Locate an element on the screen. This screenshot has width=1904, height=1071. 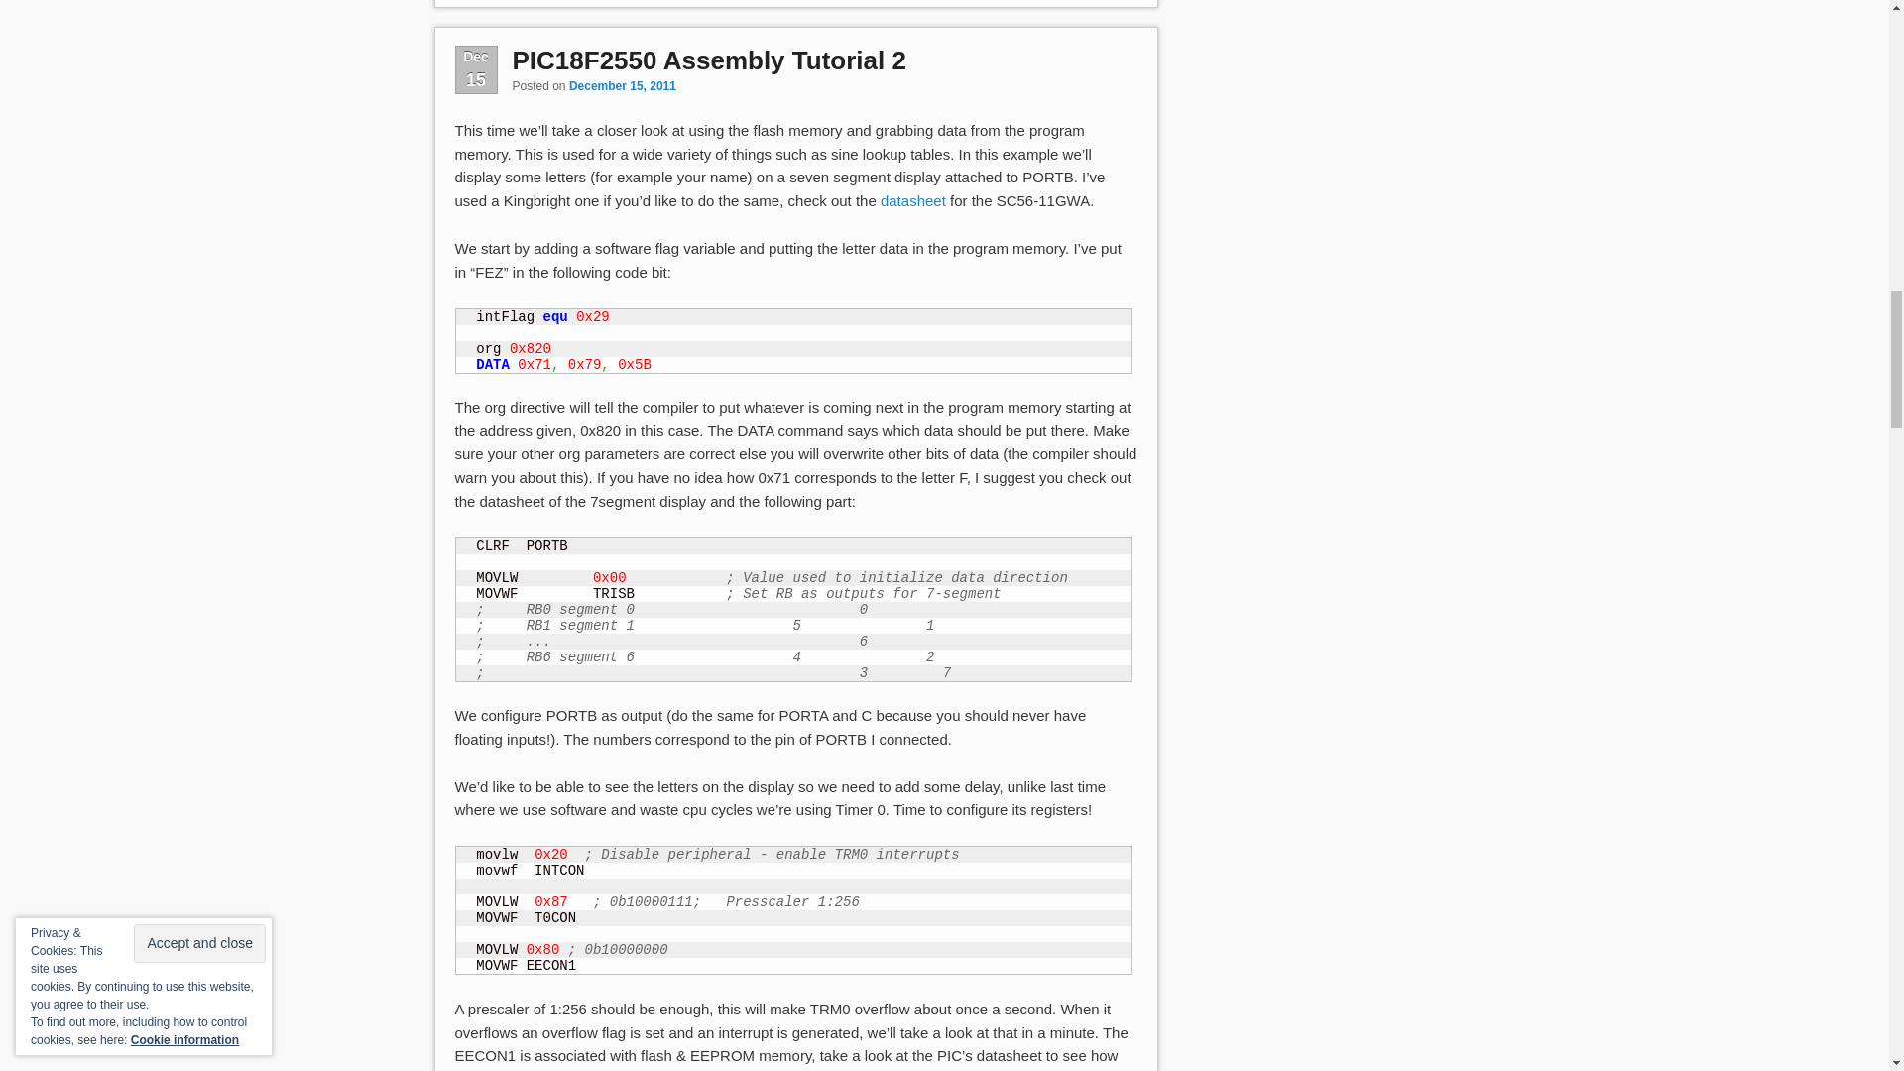
PIC18F2550 Assembly Tutorial 2 is located at coordinates (708, 59).